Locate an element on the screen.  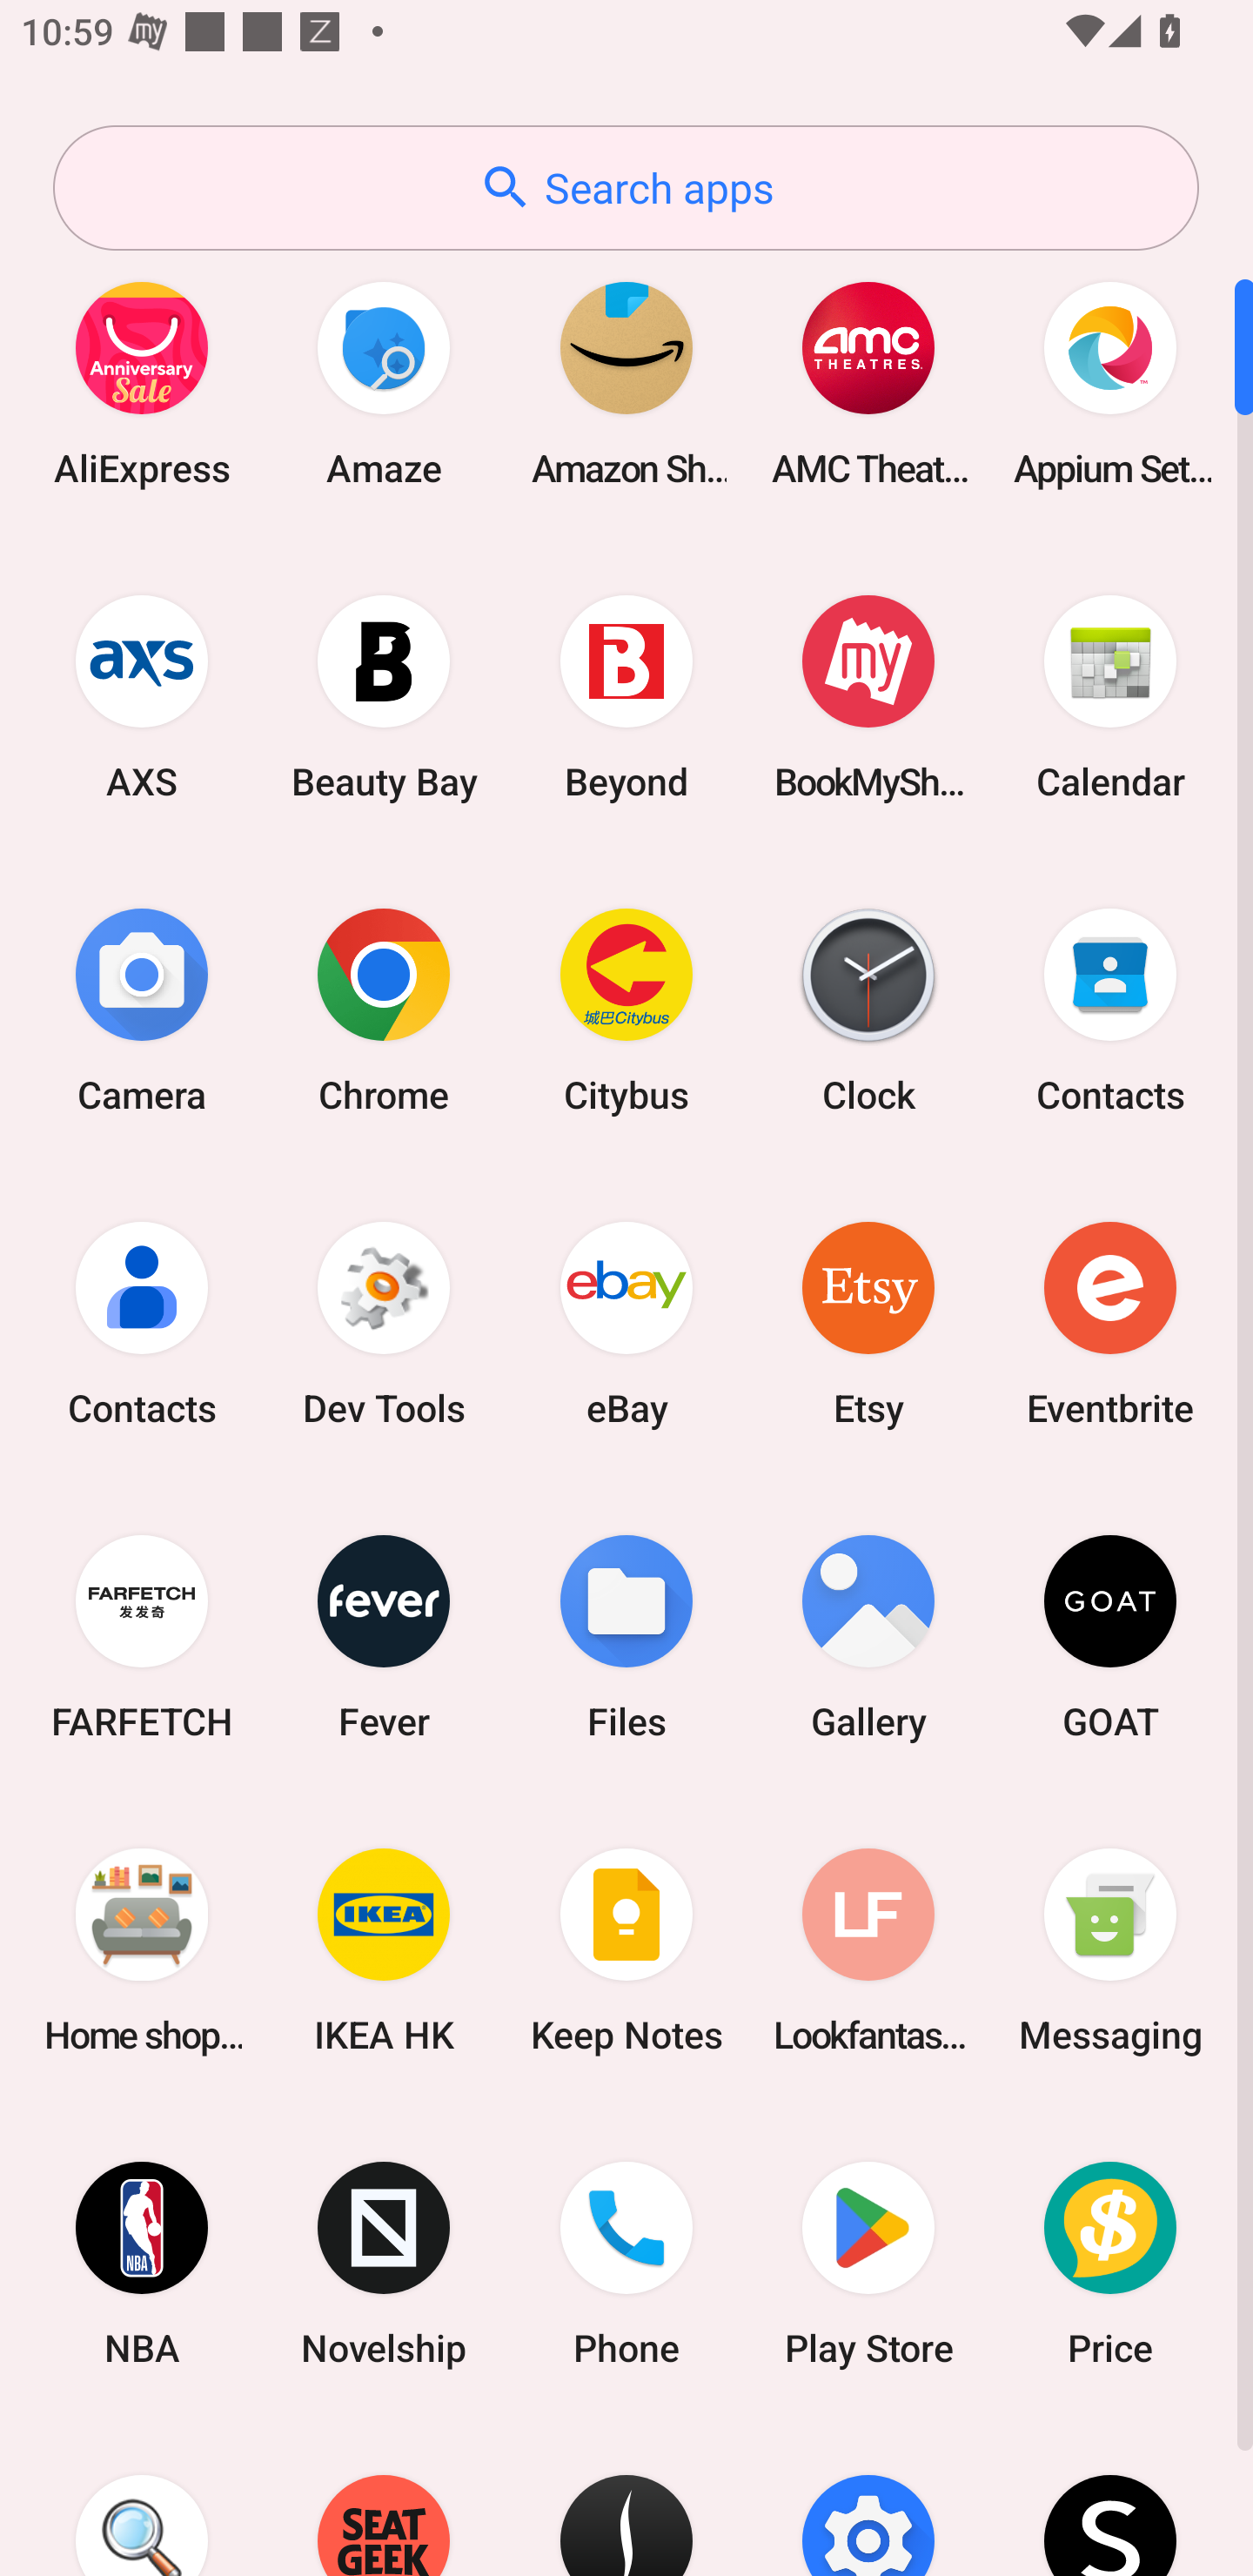
Appium Settings is located at coordinates (1110, 383).